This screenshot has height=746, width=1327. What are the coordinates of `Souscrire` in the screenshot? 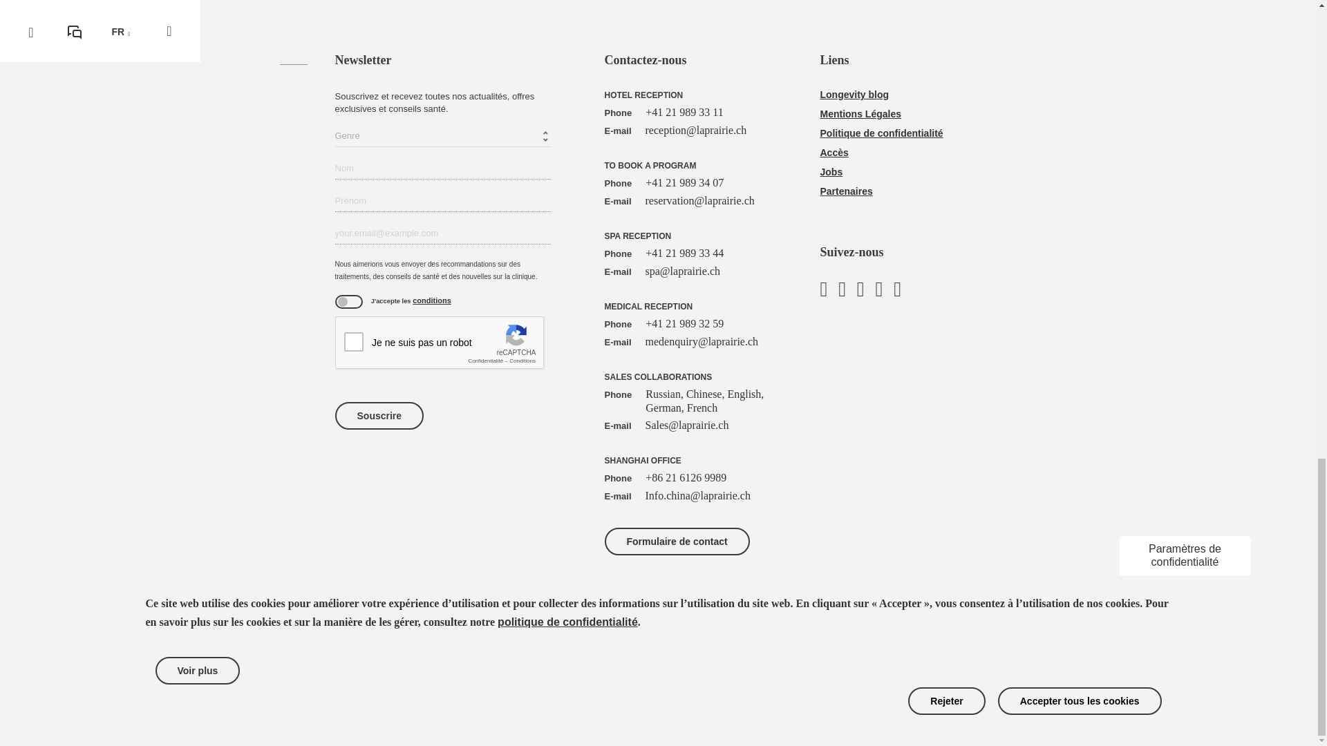 It's located at (379, 416).